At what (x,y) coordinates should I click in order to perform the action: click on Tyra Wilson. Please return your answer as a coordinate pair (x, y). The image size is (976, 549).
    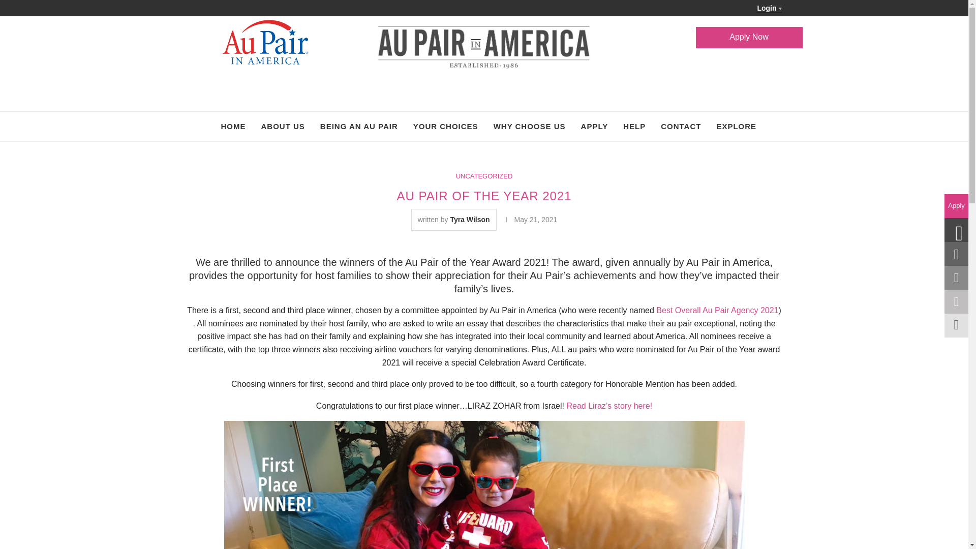
    Looking at the image, I should click on (470, 220).